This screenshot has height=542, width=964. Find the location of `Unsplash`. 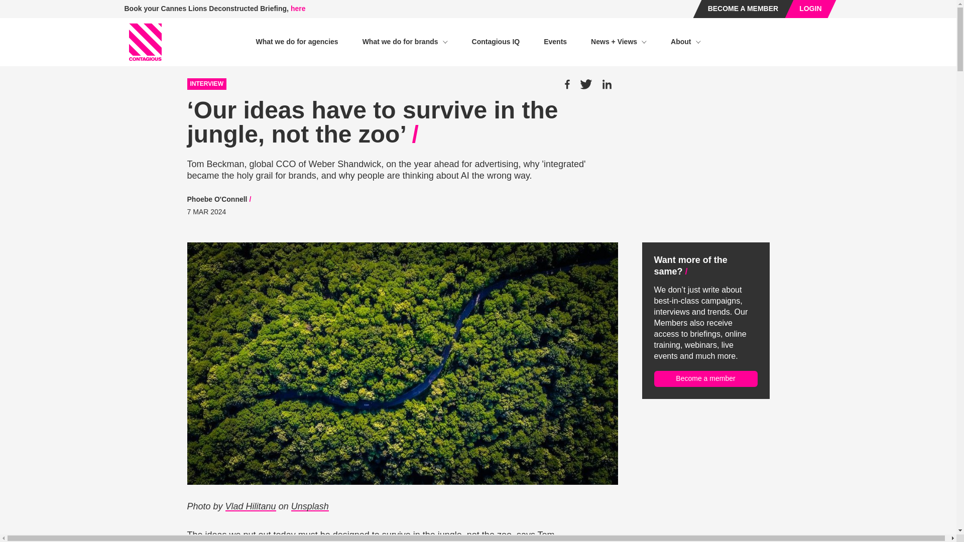

Unsplash is located at coordinates (309, 506).